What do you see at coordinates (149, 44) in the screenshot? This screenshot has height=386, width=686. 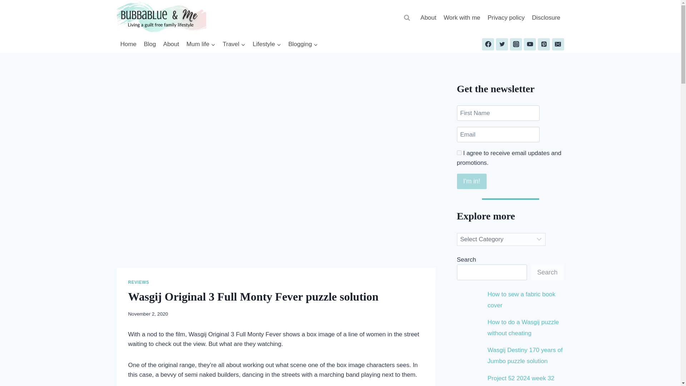 I see `Blog` at bounding box center [149, 44].